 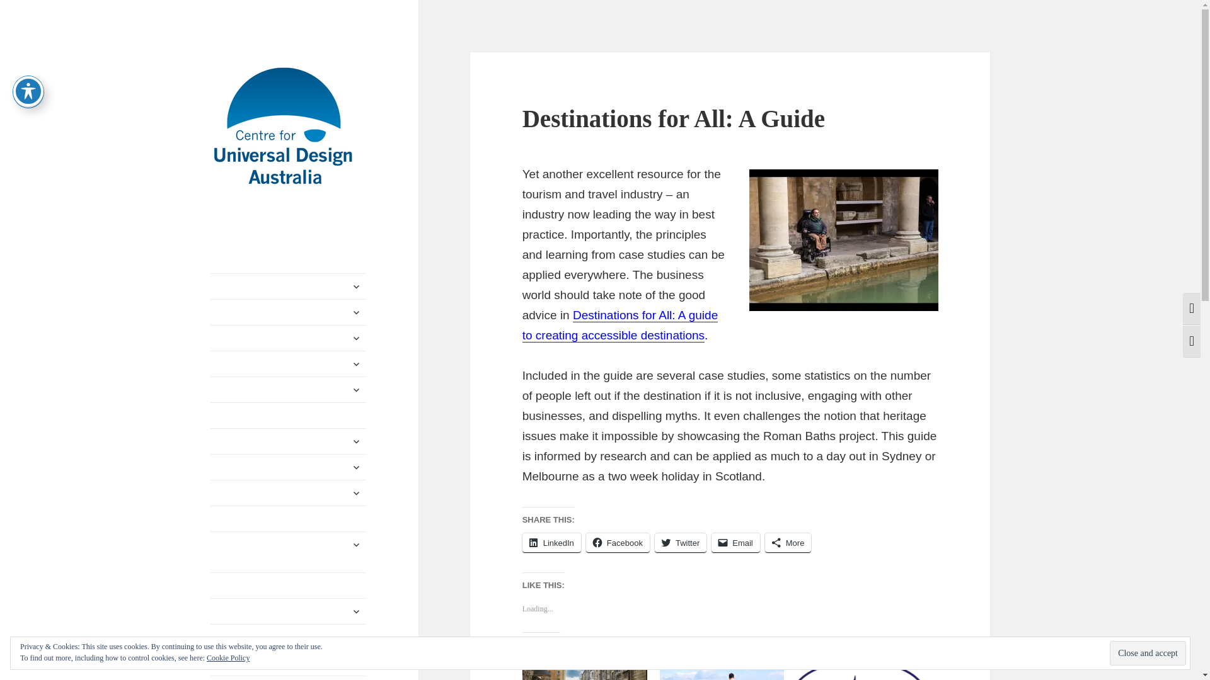 What do you see at coordinates (289, 338) in the screenshot?
I see `Industrial design` at bounding box center [289, 338].